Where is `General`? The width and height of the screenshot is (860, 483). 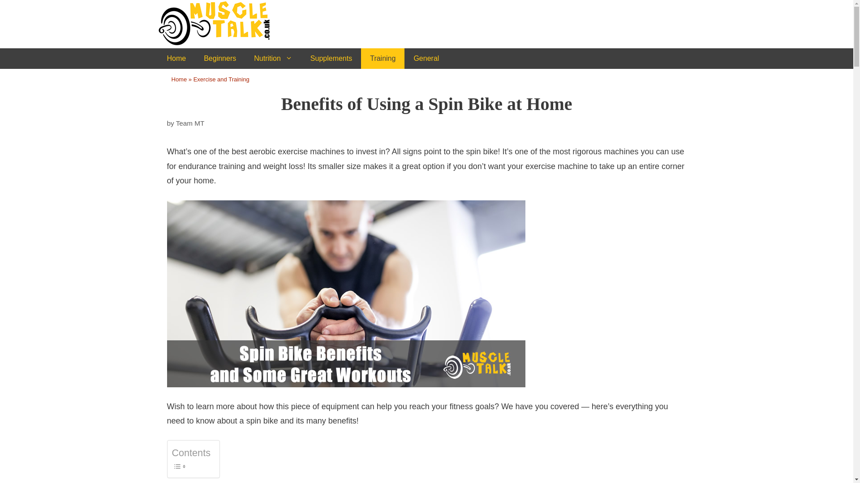
General is located at coordinates (426, 59).